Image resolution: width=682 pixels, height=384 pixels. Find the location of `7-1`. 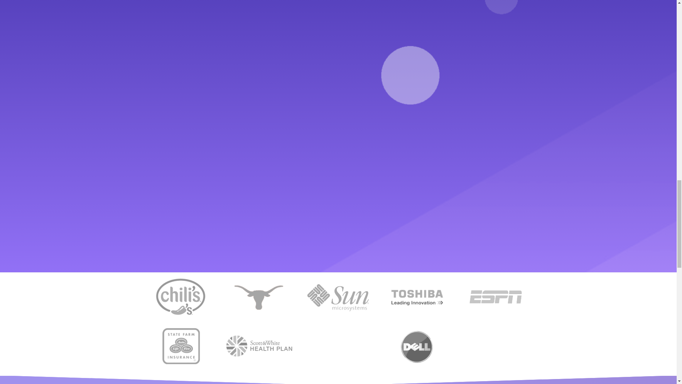

7-1 is located at coordinates (417, 346).